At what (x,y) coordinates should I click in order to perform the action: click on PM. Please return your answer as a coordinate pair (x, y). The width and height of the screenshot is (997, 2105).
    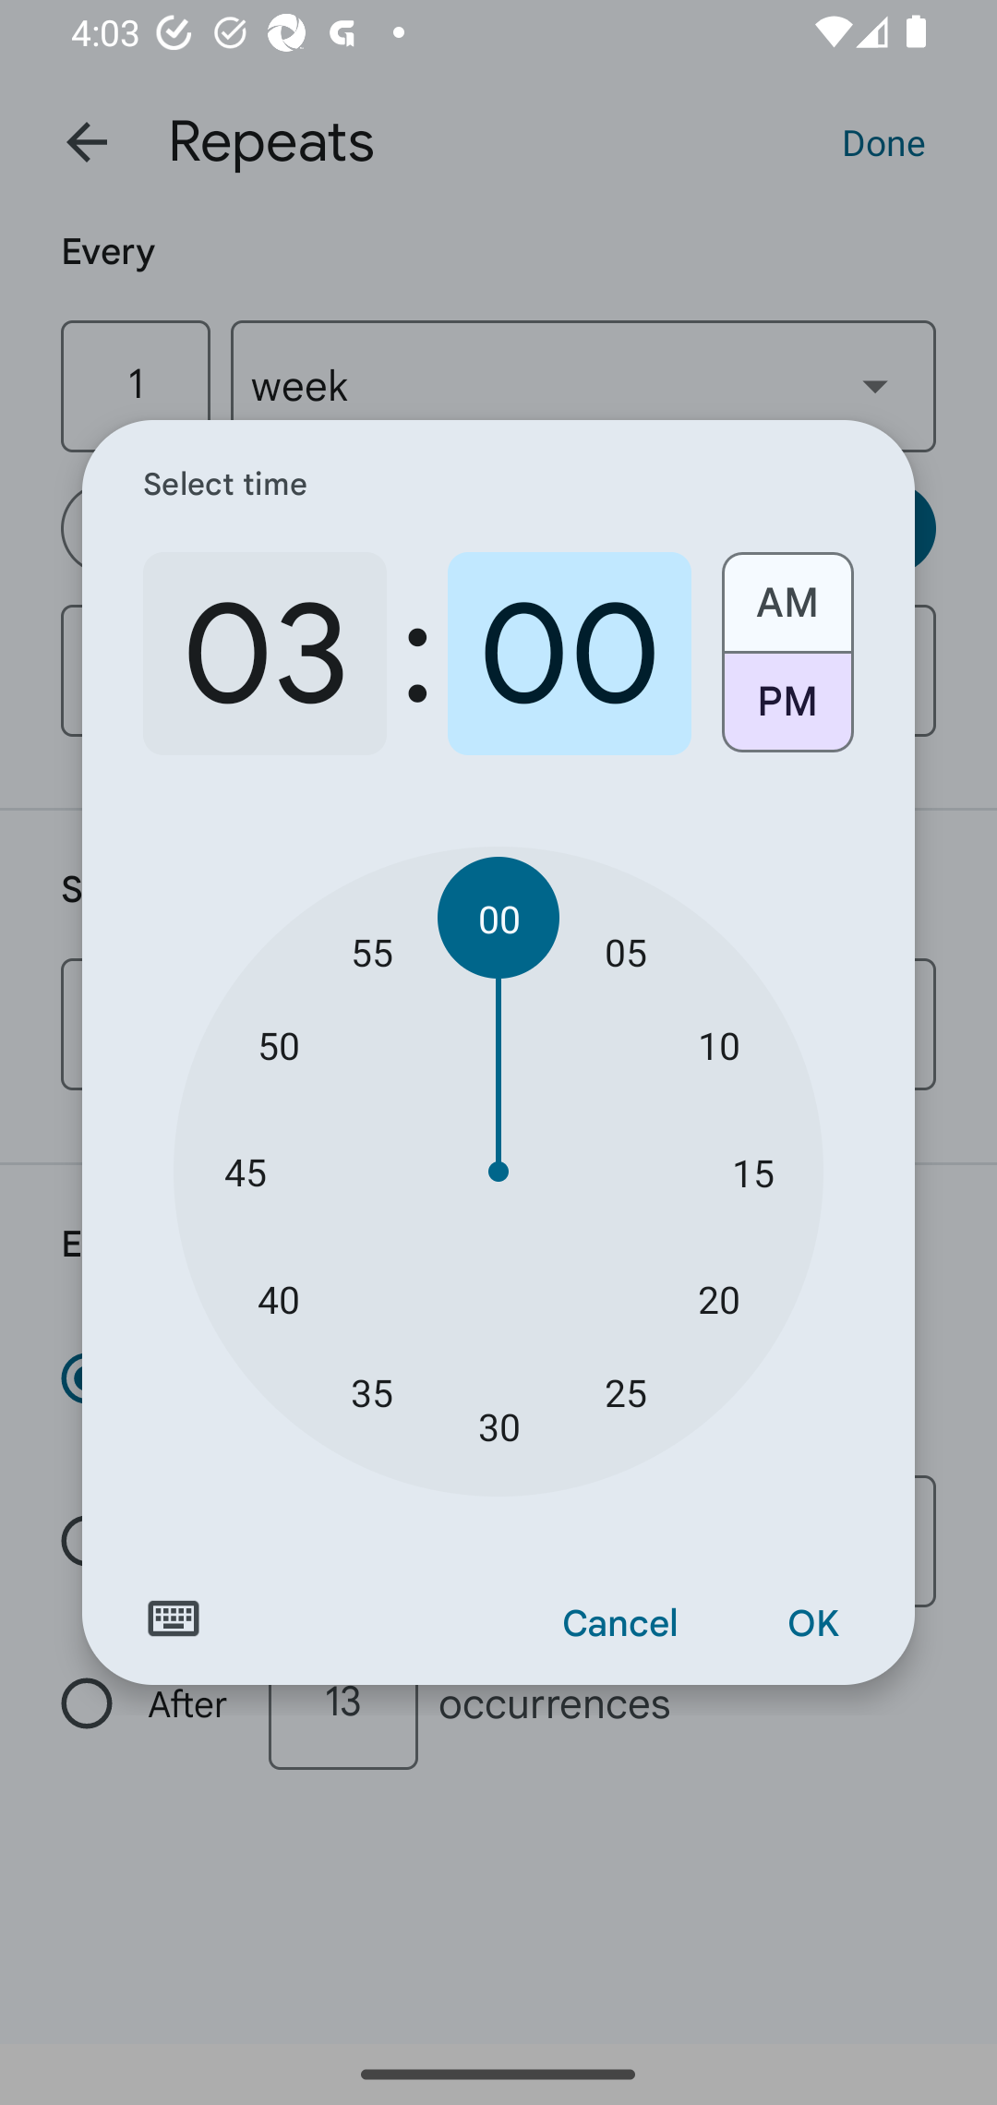
    Looking at the image, I should click on (787, 711).